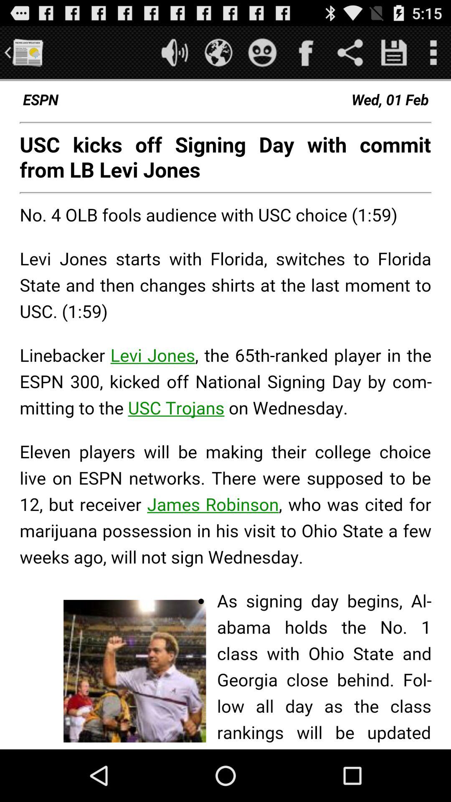 The width and height of the screenshot is (451, 802). Describe the element at coordinates (175, 53) in the screenshot. I see `sound option` at that location.